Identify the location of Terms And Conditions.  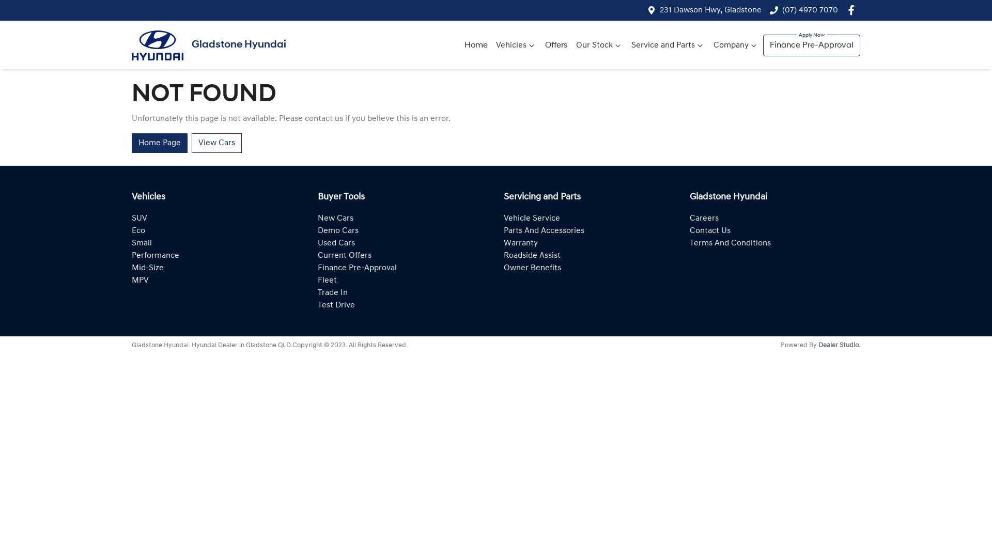
(731, 243).